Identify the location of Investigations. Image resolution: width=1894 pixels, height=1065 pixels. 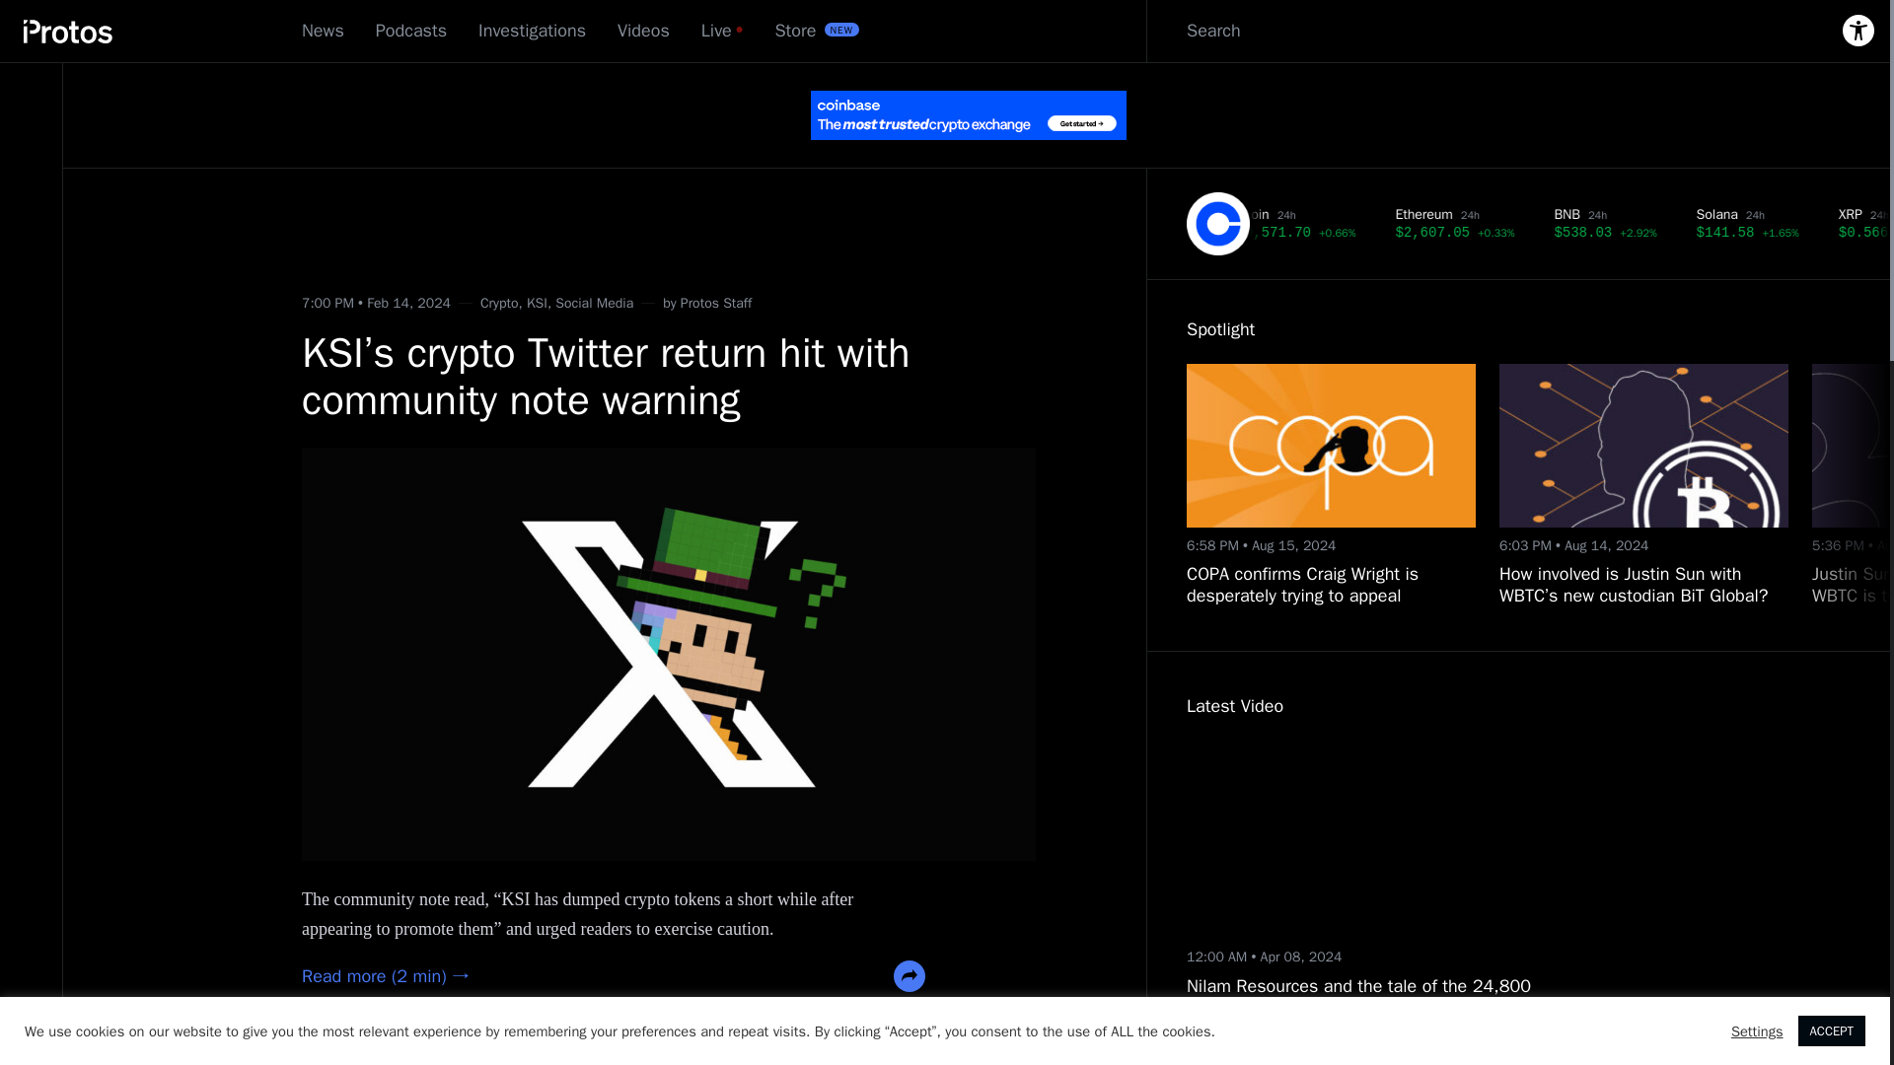
(532, 31).